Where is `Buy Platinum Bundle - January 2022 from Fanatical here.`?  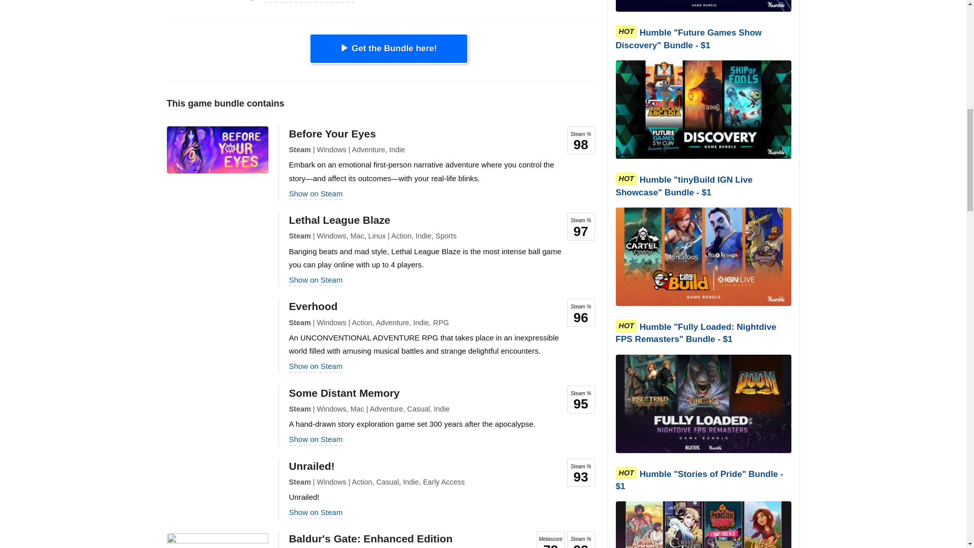
Buy Platinum Bundle - January 2022 from Fanatical here. is located at coordinates (389, 49).